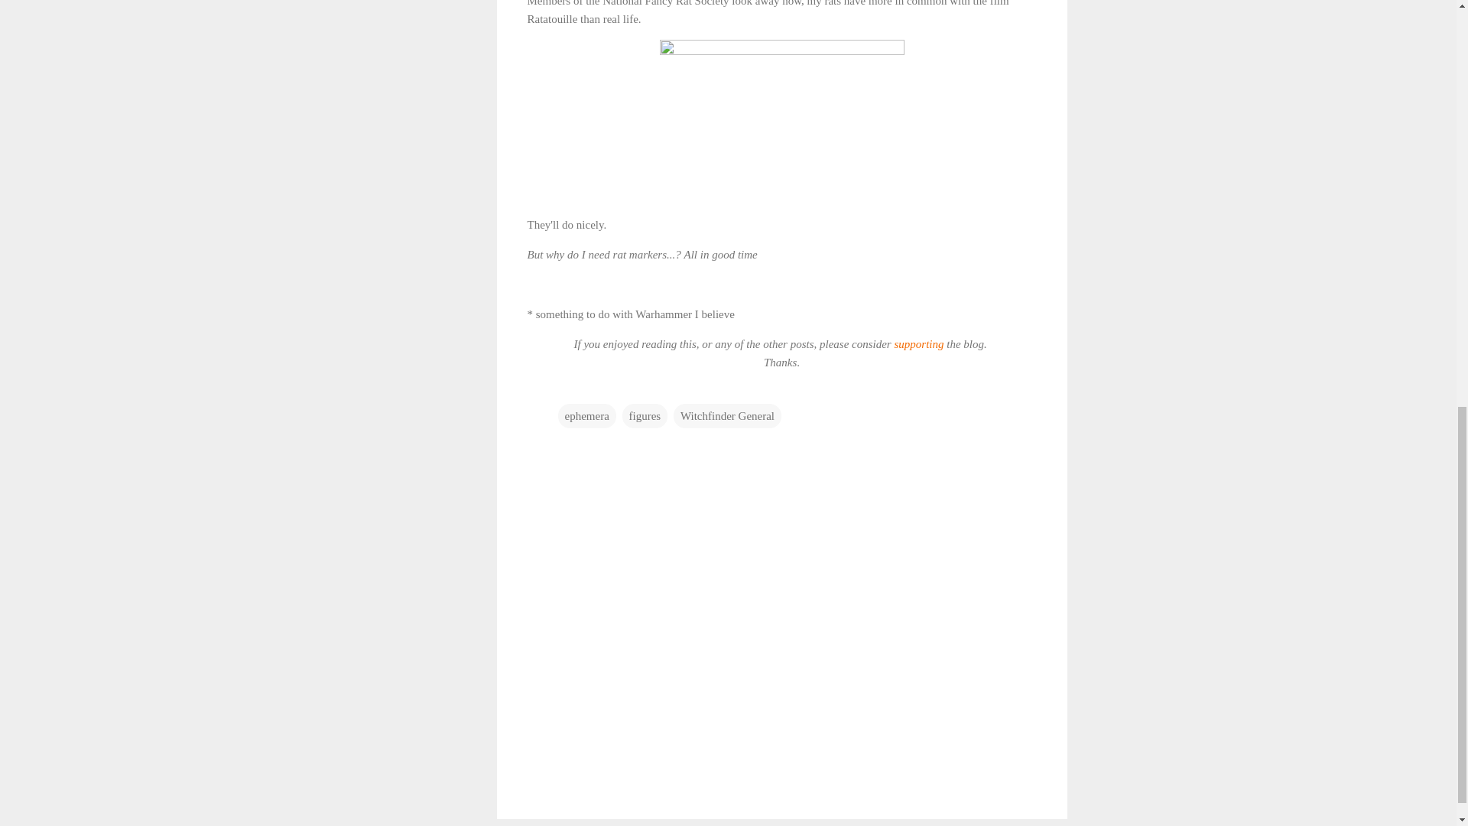  Describe the element at coordinates (645, 416) in the screenshot. I see `figures` at that location.